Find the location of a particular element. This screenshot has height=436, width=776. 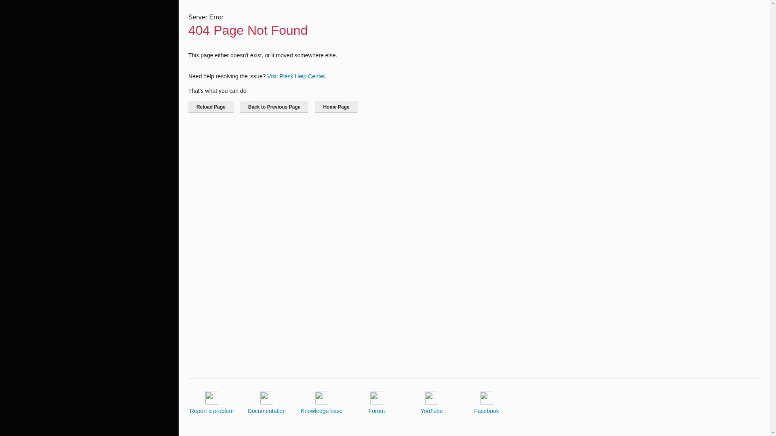

YouTube is located at coordinates (431, 403).